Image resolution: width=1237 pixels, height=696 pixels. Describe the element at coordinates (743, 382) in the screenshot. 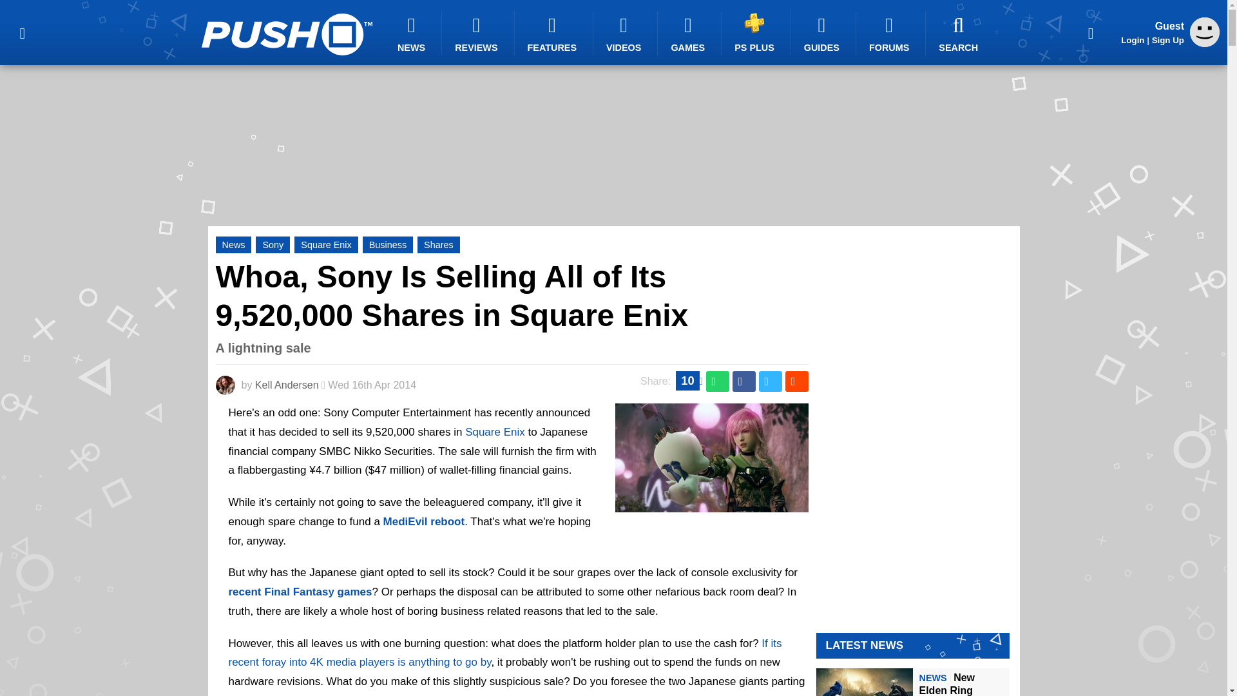

I see `Share this on Facebook` at that location.